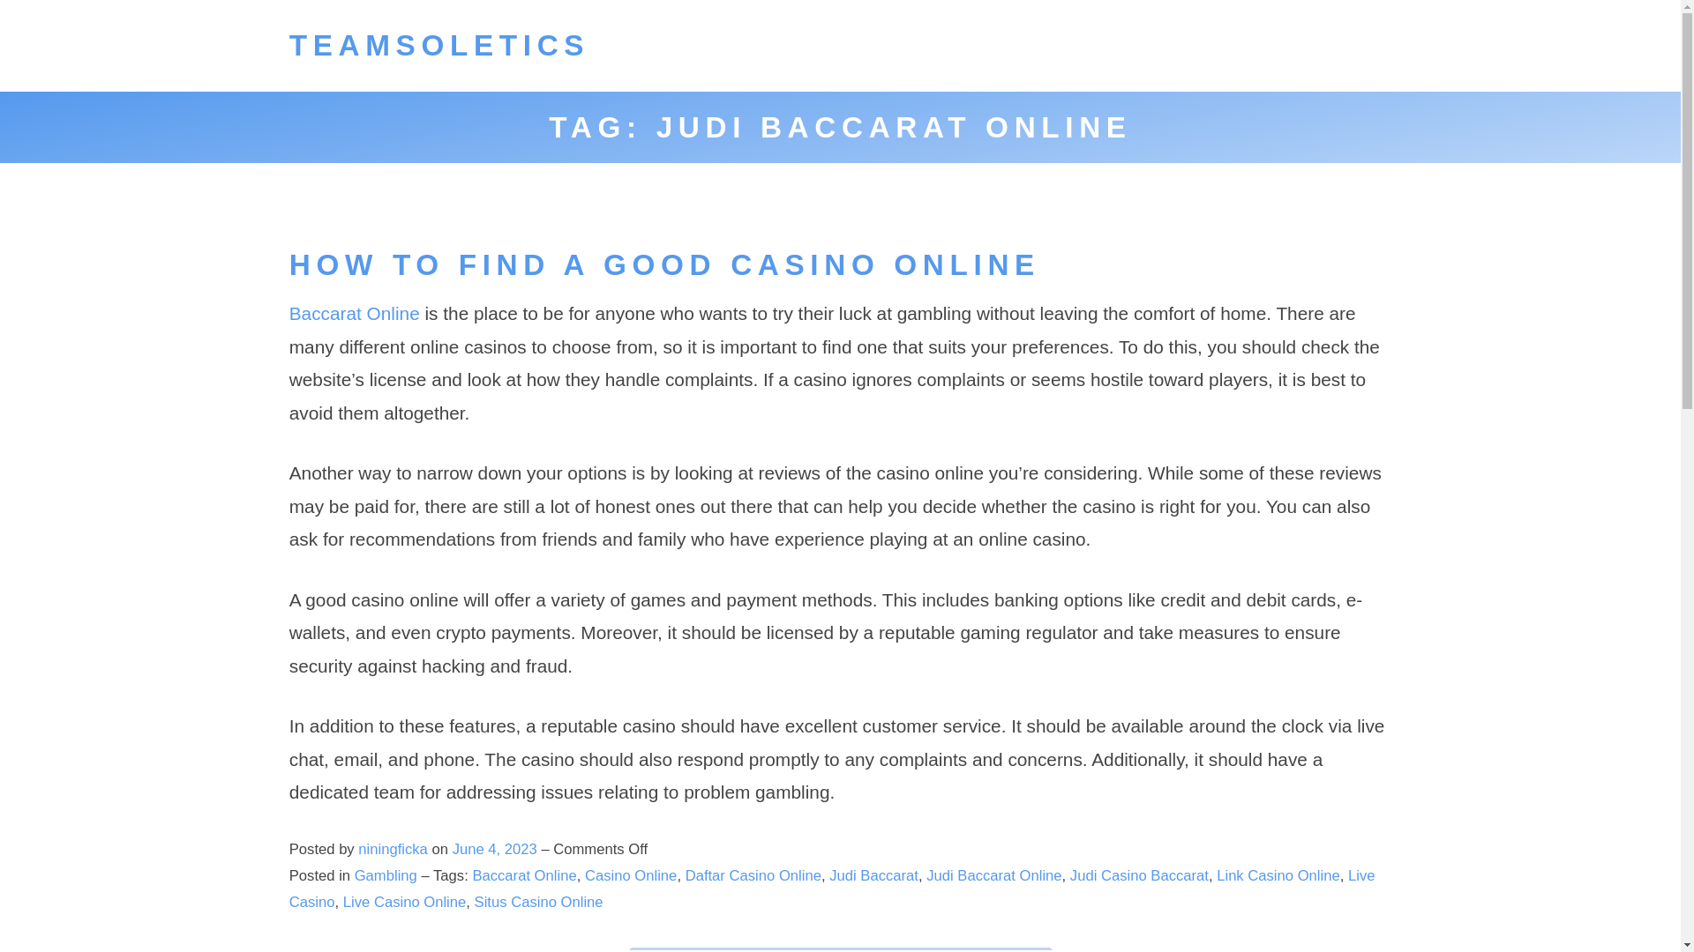 The image size is (1694, 952). What do you see at coordinates (538, 902) in the screenshot?
I see `Situs Casino Online` at bounding box center [538, 902].